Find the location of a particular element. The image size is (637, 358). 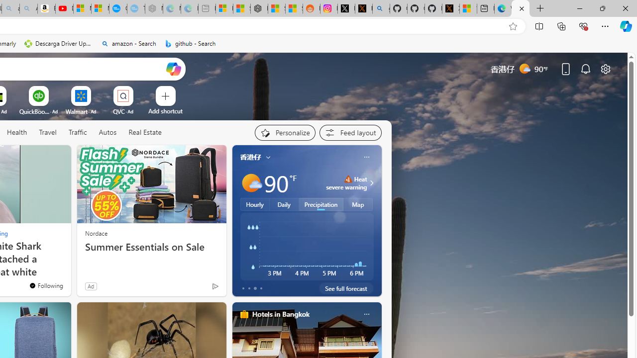

Class: icon-img is located at coordinates (366, 314).